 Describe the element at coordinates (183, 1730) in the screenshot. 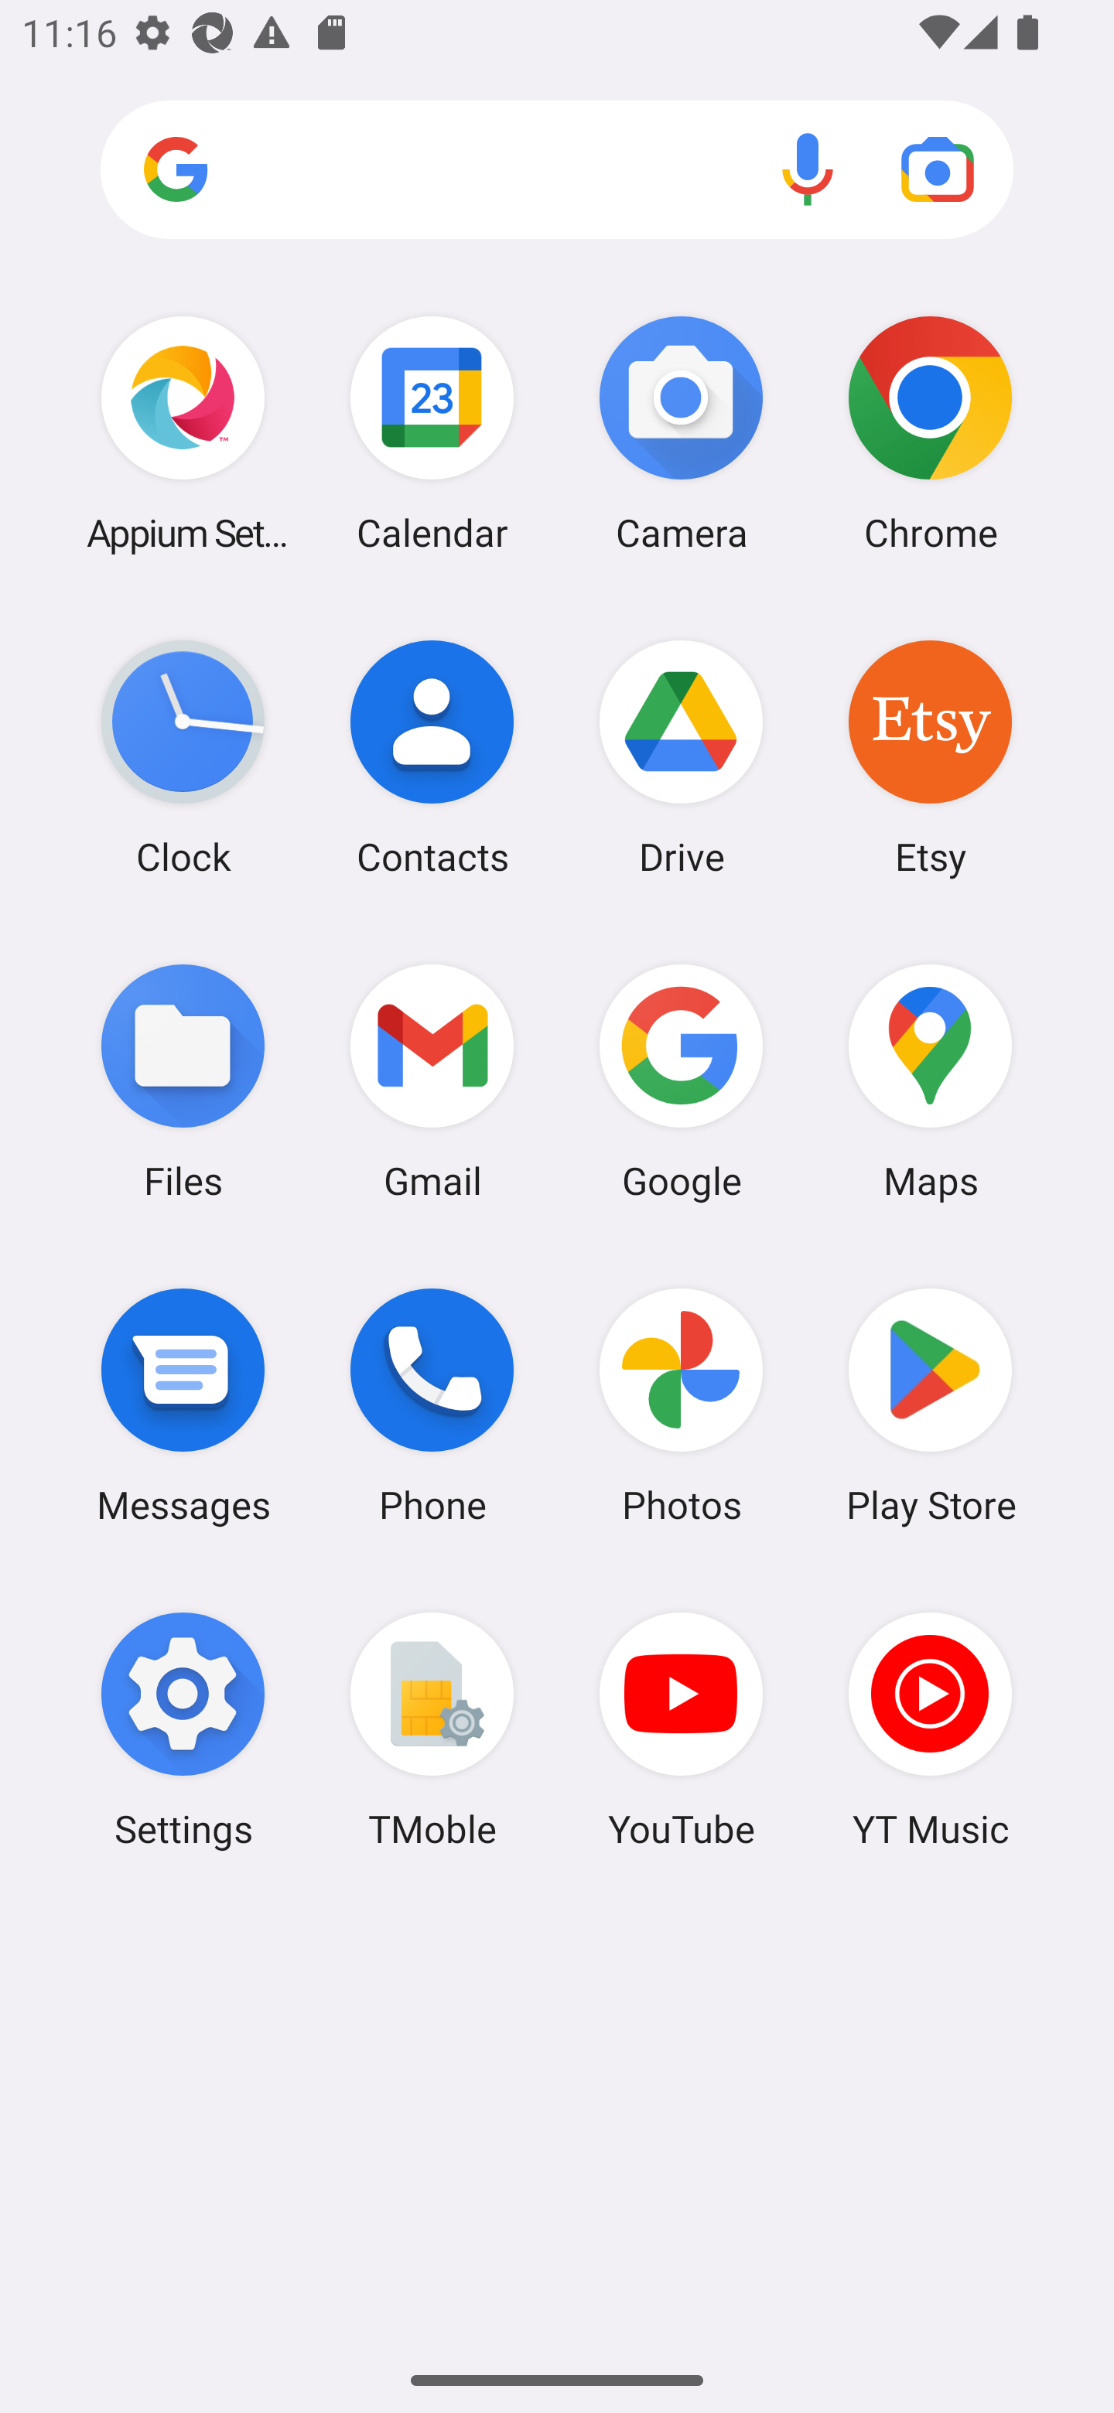

I see `Settings` at that location.